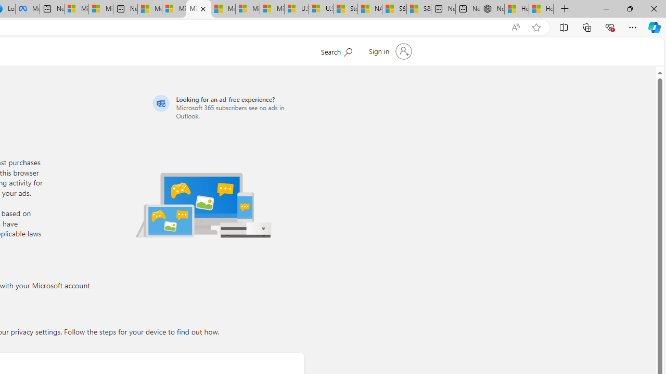 This screenshot has width=666, height=374. Describe the element at coordinates (516, 28) in the screenshot. I see `Read aloud this page (Ctrl+Shift+U)` at that location.